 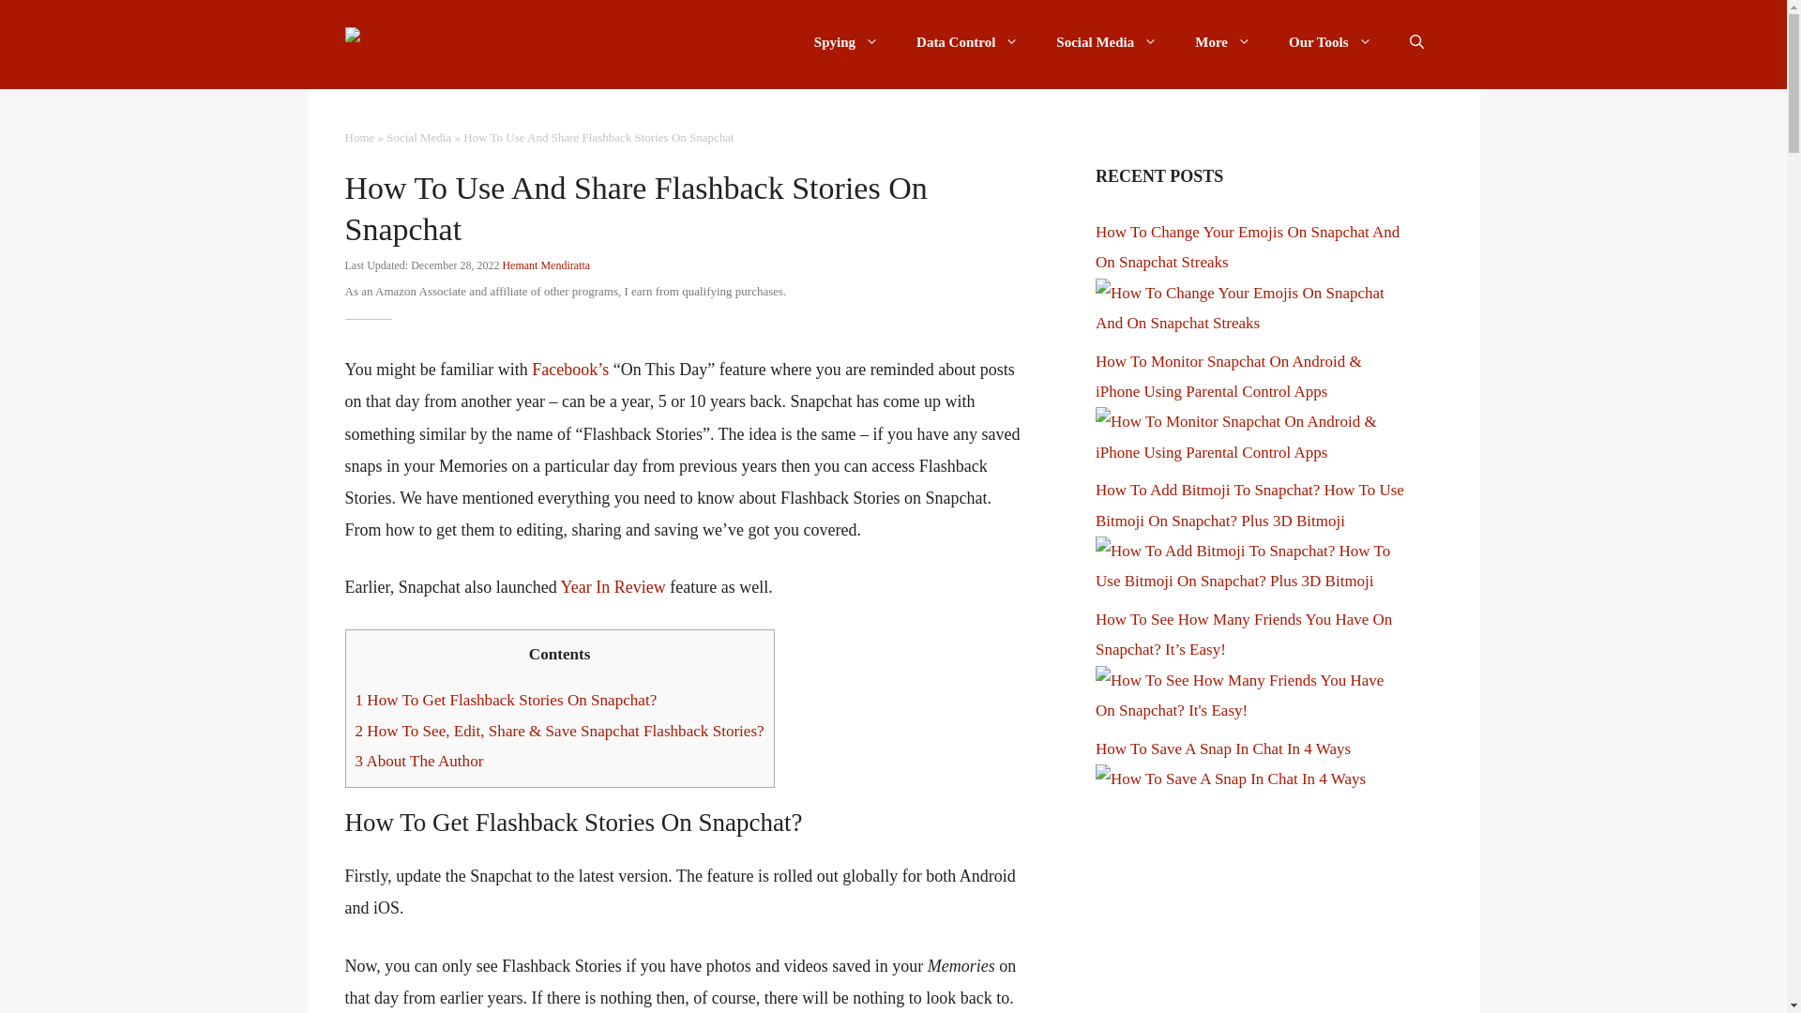 What do you see at coordinates (1230, 779) in the screenshot?
I see `How To Save A Snap In Chat In 4 Ways` at bounding box center [1230, 779].